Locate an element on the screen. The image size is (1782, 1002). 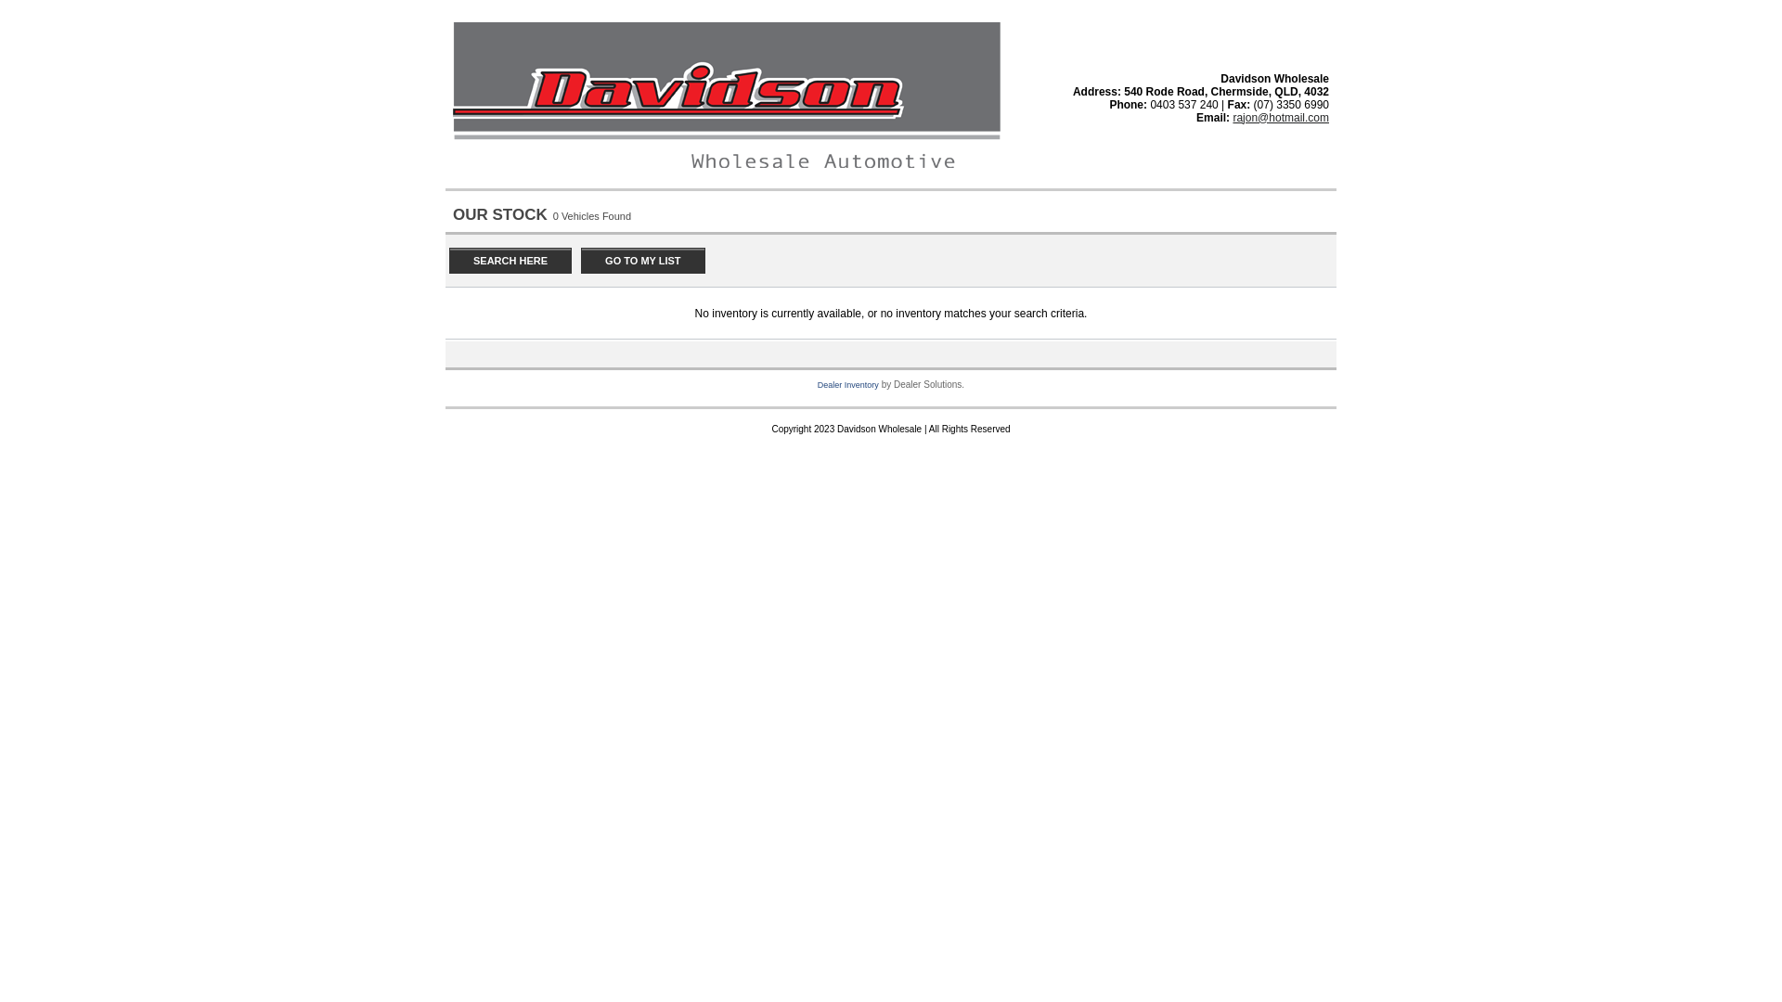
SEARCH HERE is located at coordinates (510, 261).